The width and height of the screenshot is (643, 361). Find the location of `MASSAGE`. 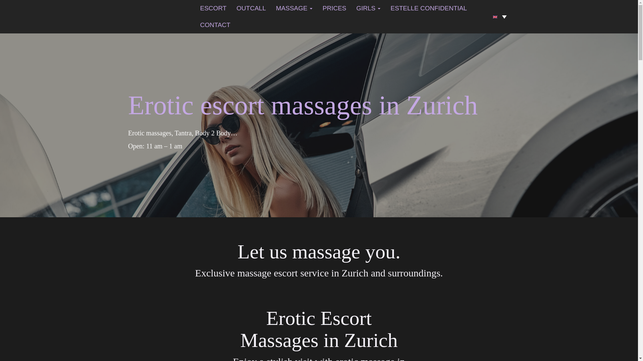

MASSAGE is located at coordinates (294, 8).